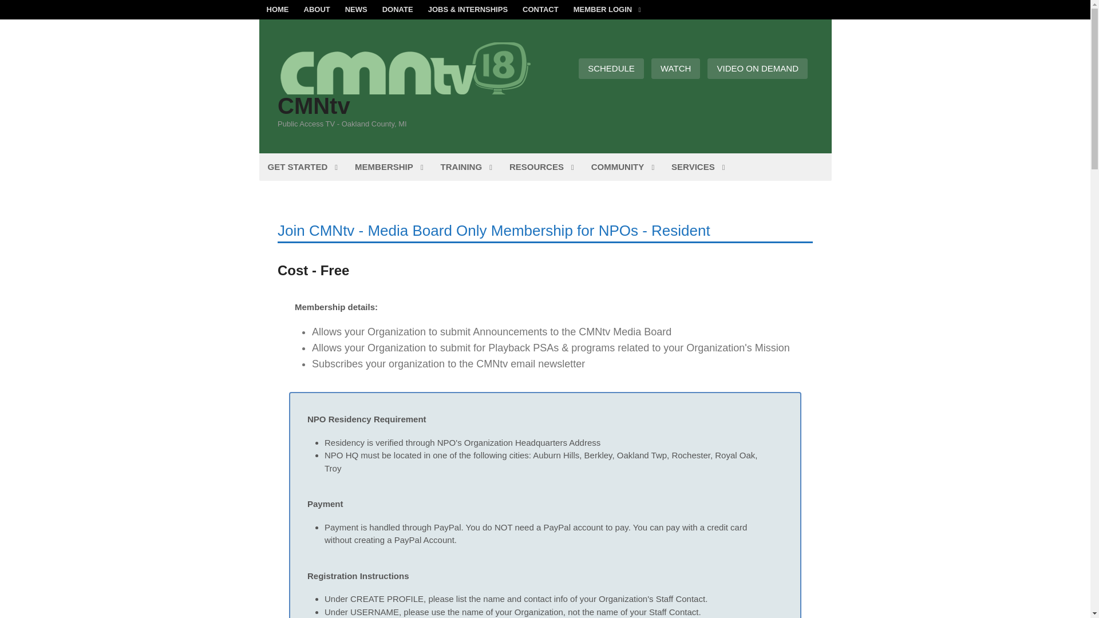 This screenshot has height=618, width=1099. Describe the element at coordinates (758, 69) in the screenshot. I see `VIDEO ON DEMAND` at that location.